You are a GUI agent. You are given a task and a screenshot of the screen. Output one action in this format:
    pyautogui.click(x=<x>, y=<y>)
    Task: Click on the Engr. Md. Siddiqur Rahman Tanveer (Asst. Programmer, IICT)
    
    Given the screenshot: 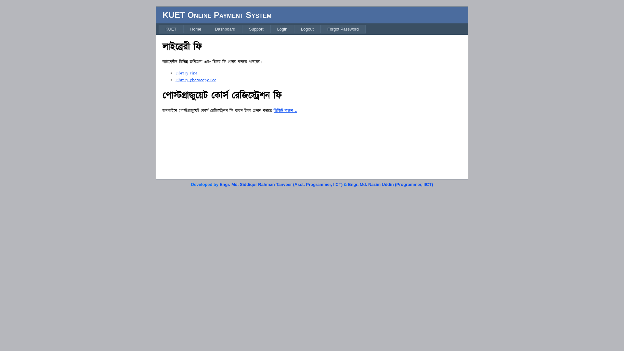 What is the action you would take?
    pyautogui.click(x=281, y=185)
    